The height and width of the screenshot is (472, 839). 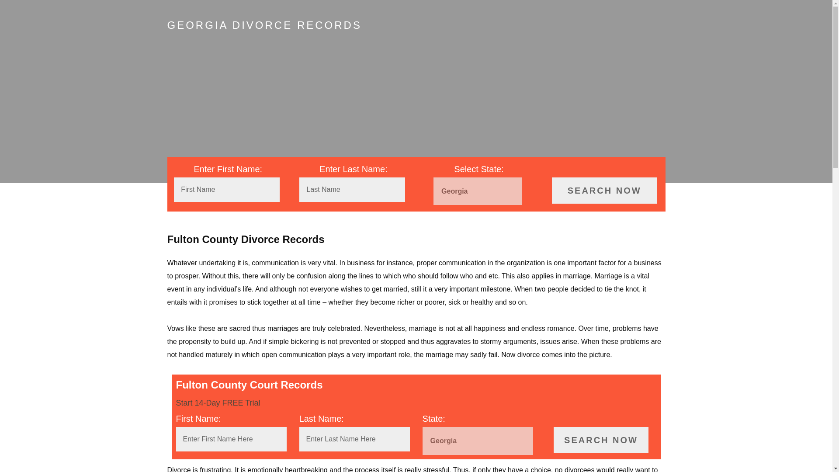 What do you see at coordinates (601, 440) in the screenshot?
I see `Search Now` at bounding box center [601, 440].